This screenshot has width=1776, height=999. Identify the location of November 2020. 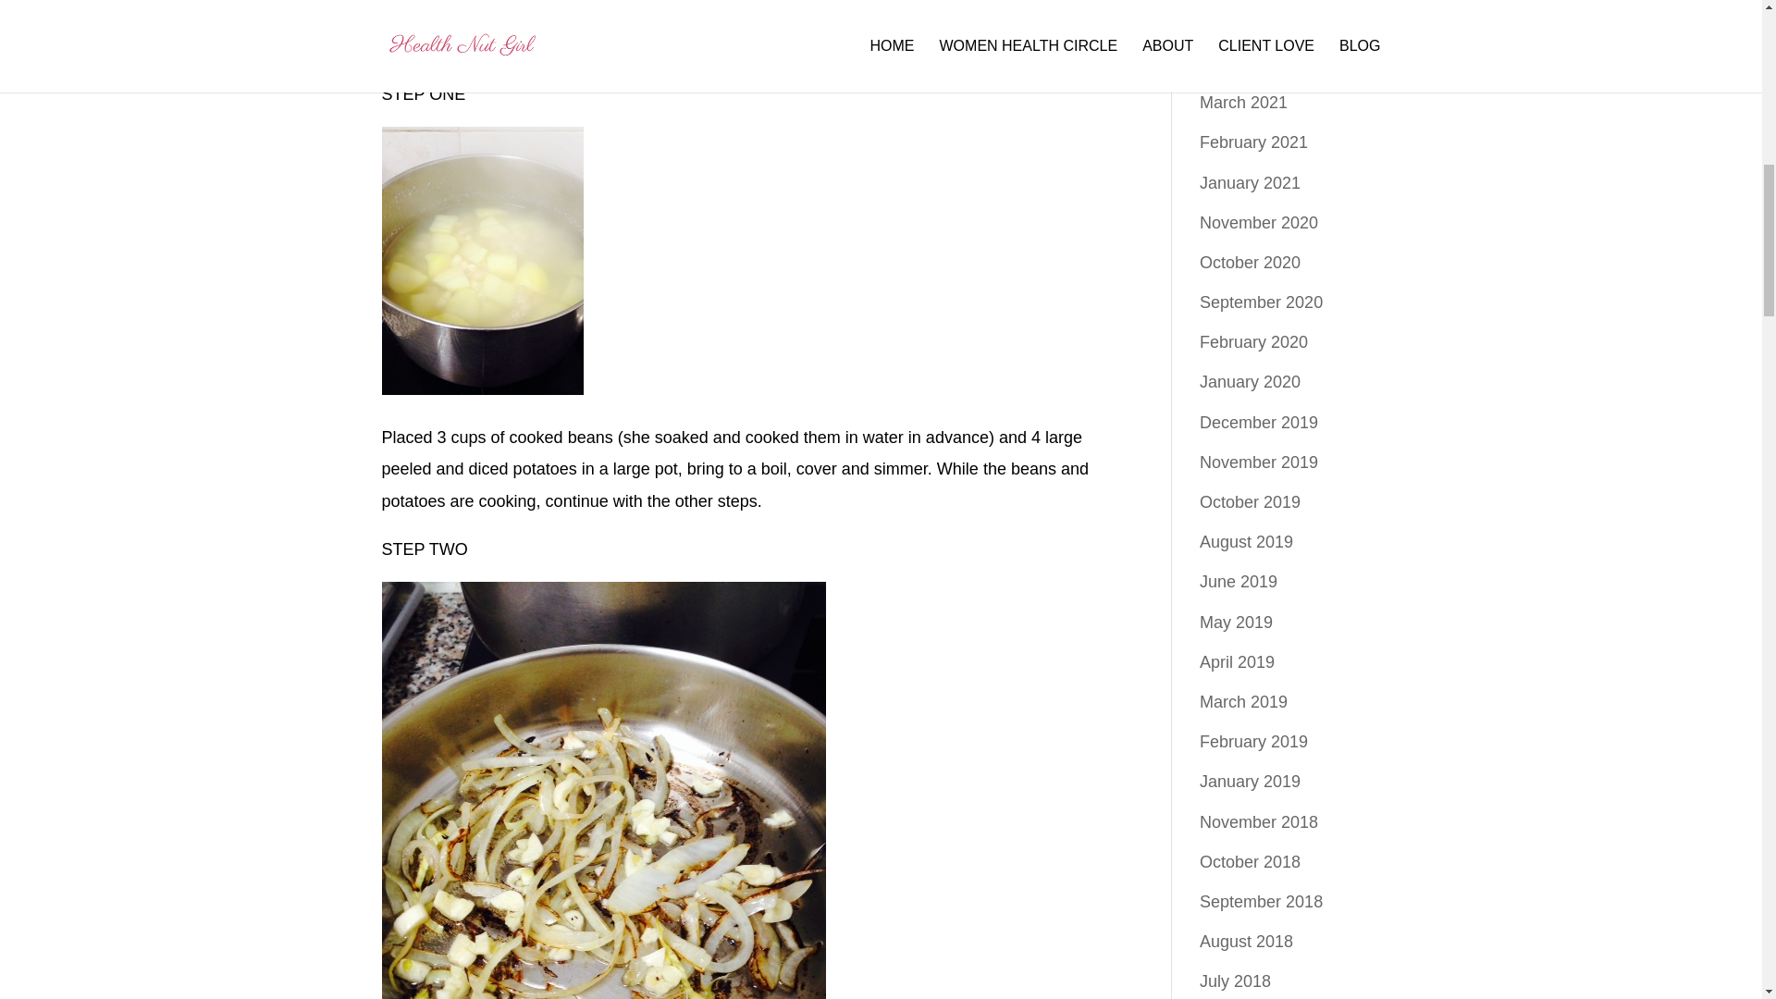
(1258, 222).